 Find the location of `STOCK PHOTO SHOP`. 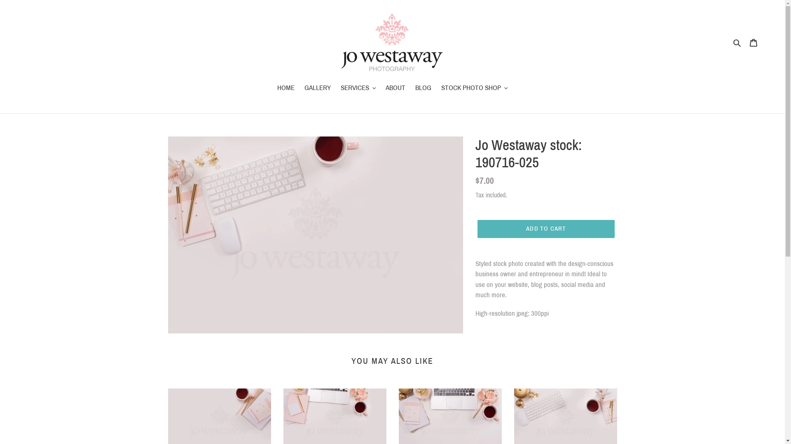

STOCK PHOTO SHOP is located at coordinates (475, 89).